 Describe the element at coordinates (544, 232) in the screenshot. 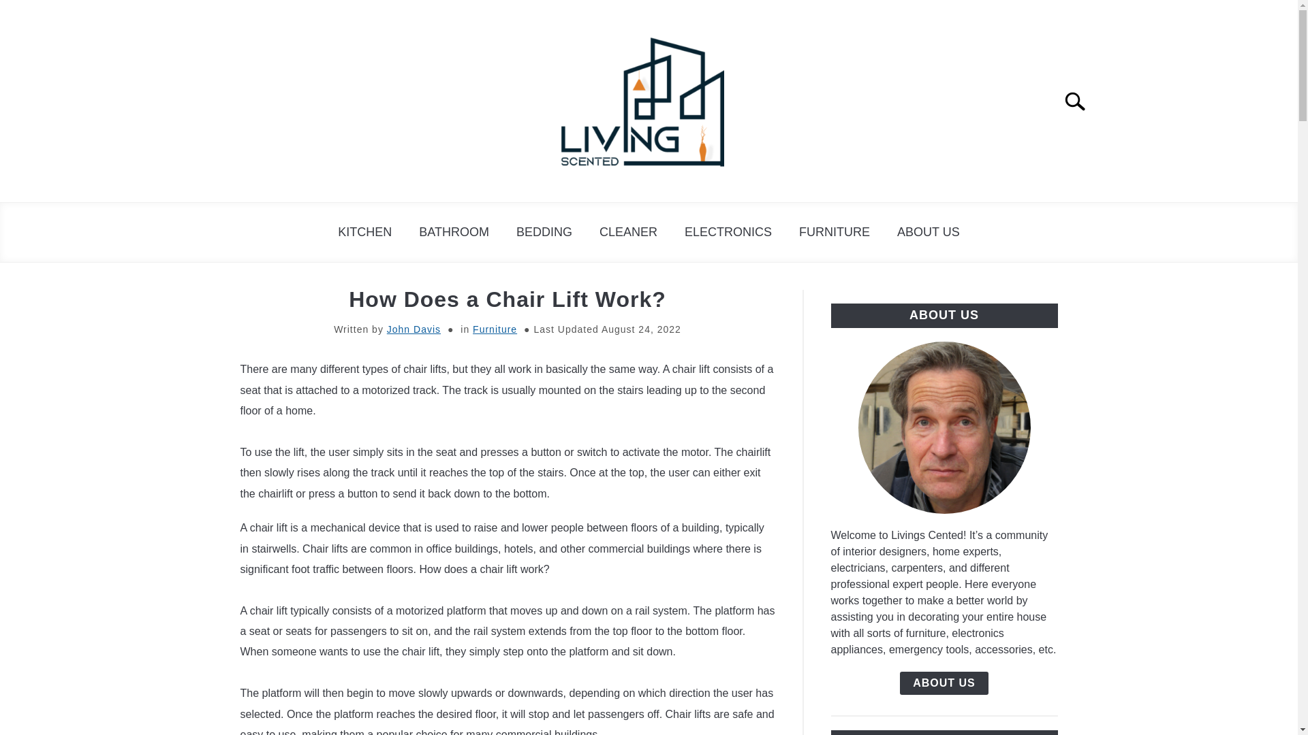

I see `BEDDING` at that location.